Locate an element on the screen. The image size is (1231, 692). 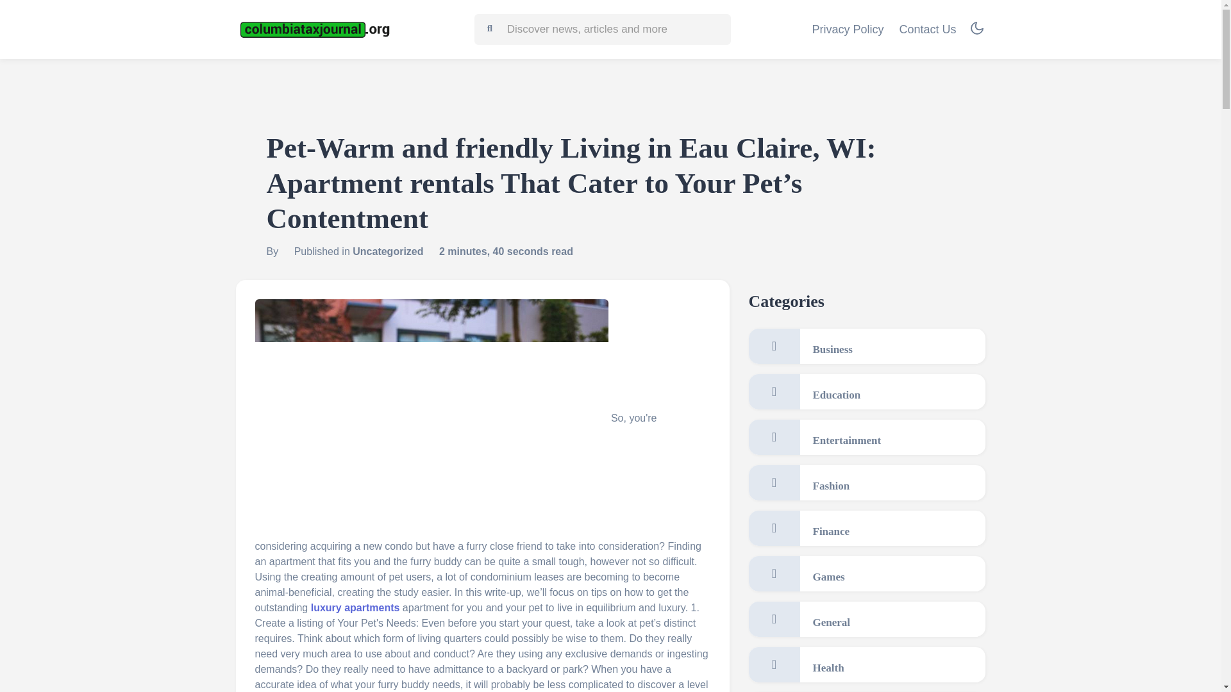
luxury apartments is located at coordinates (355, 607).